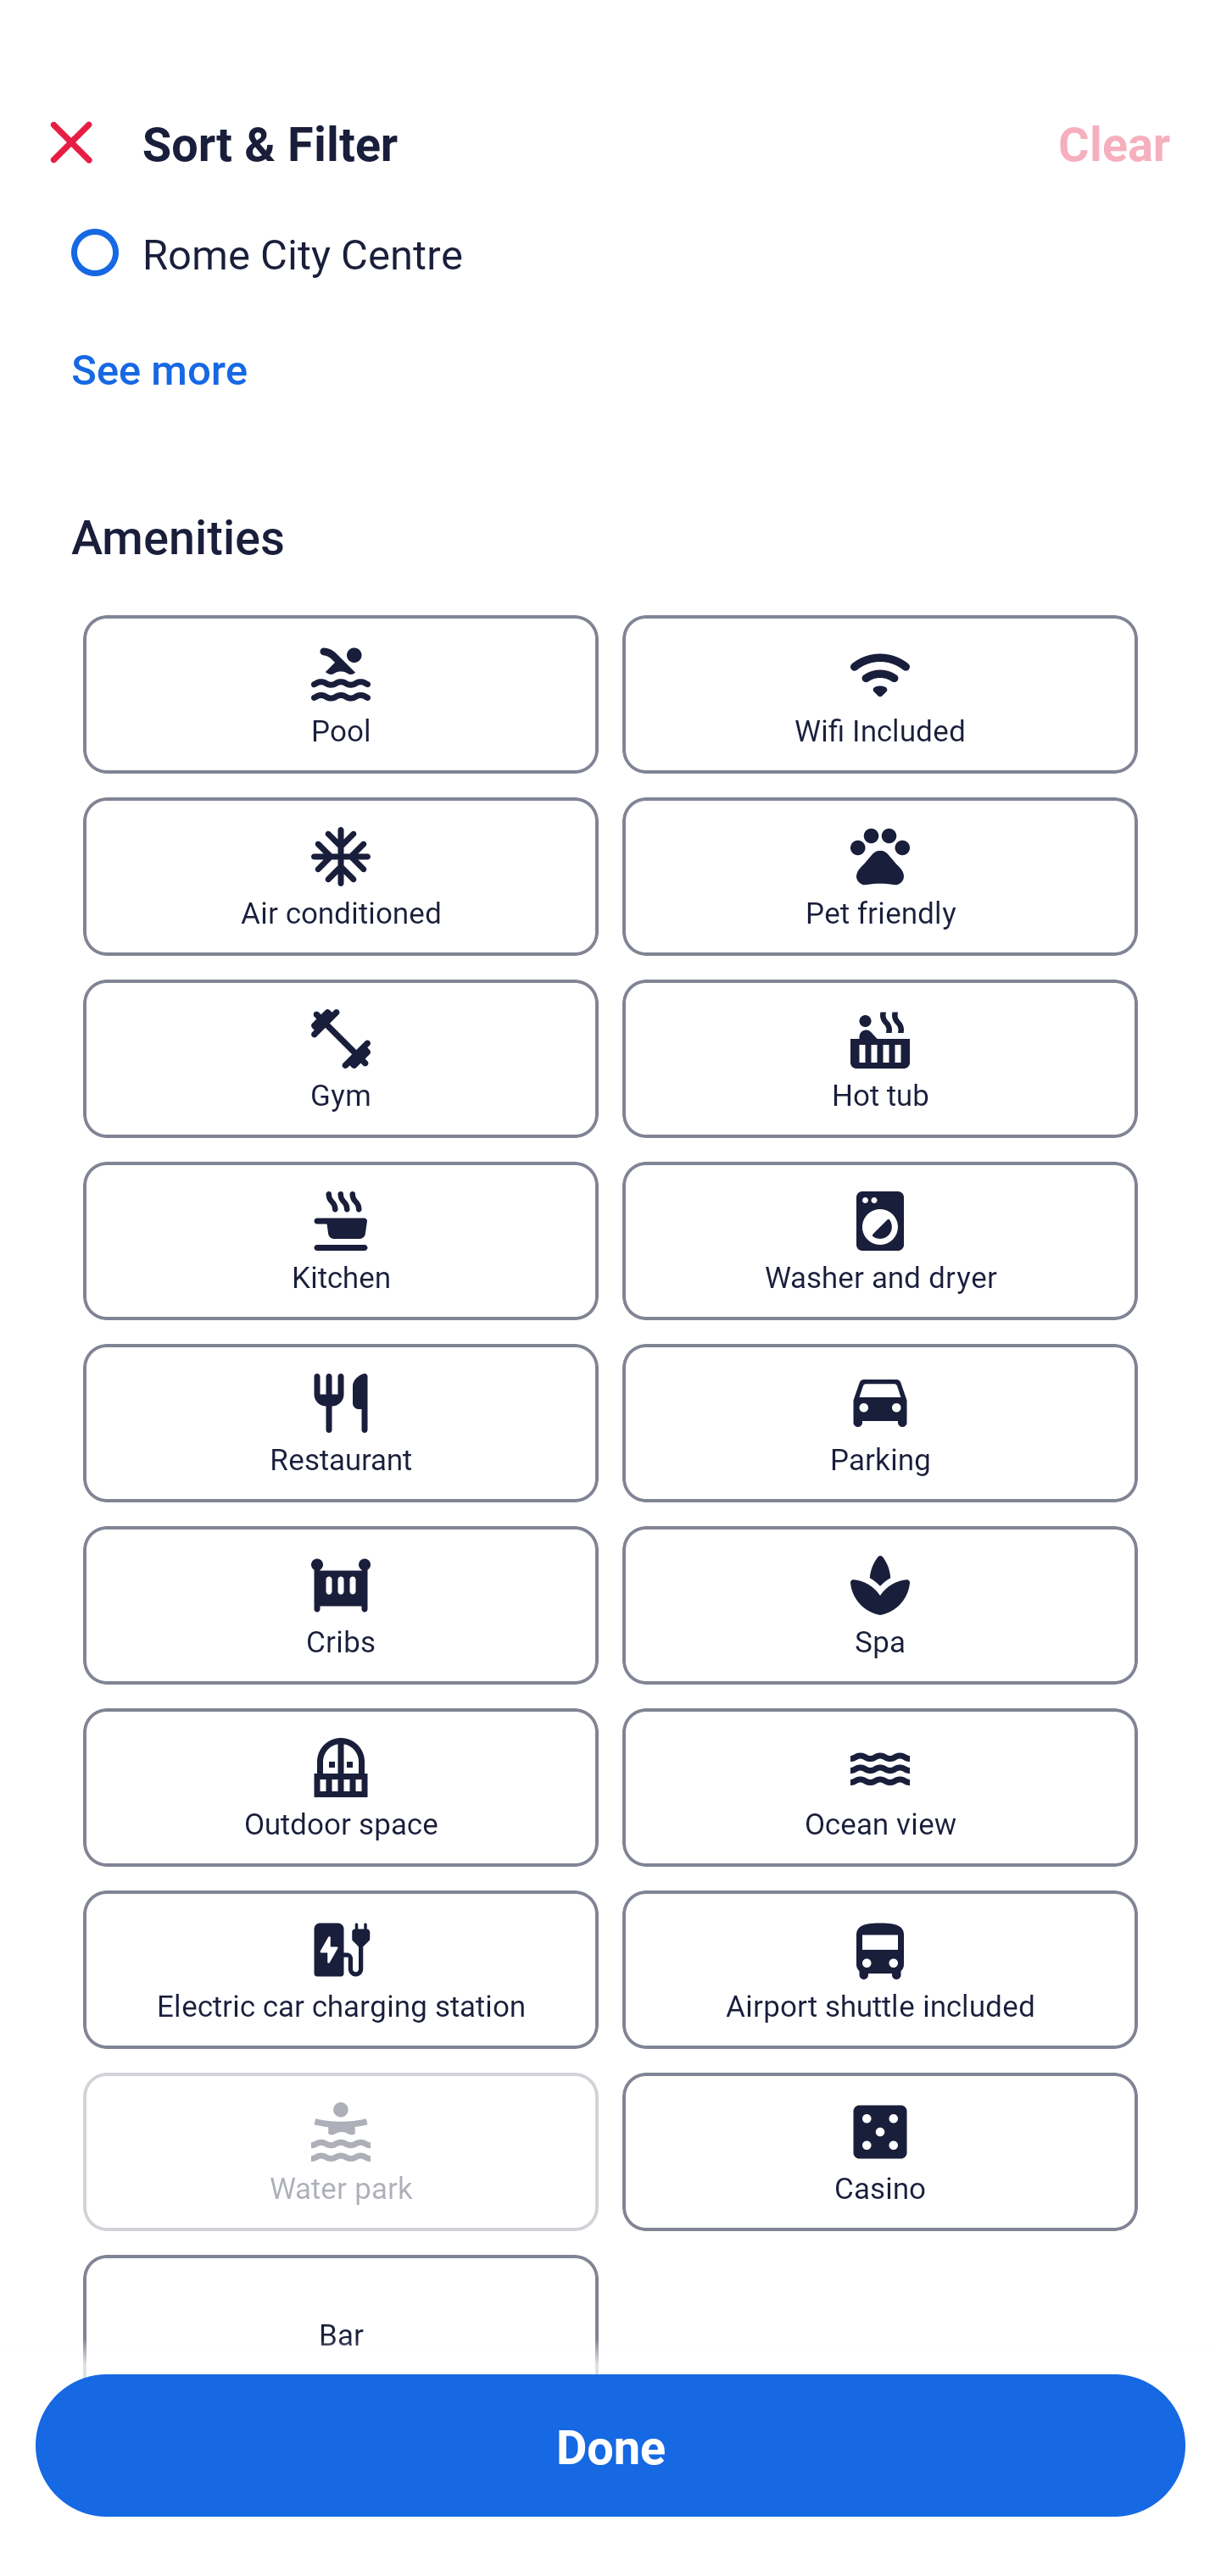  I want to click on Water park, so click(340, 2152).